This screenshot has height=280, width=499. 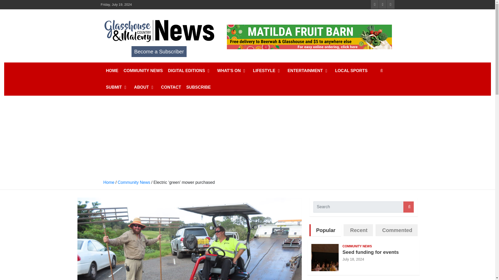 What do you see at coordinates (117, 87) in the screenshot?
I see `SUBMIT` at bounding box center [117, 87].